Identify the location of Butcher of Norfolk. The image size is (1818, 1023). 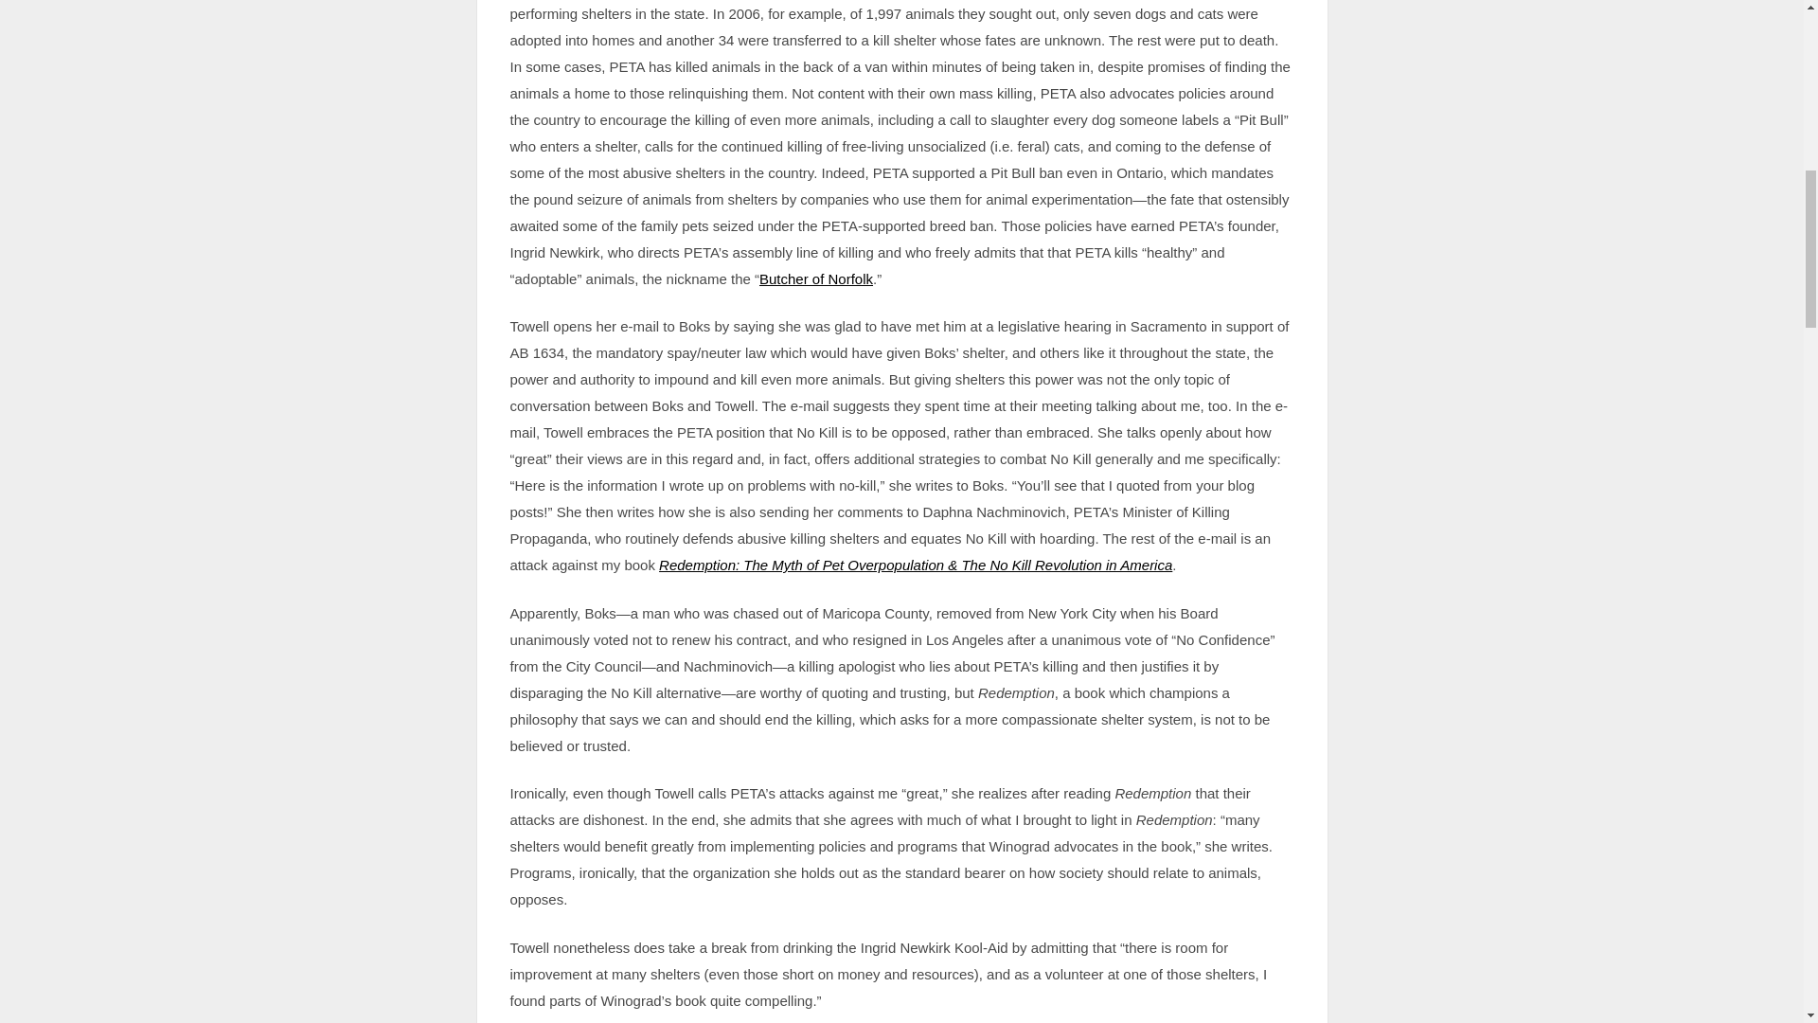
(816, 278).